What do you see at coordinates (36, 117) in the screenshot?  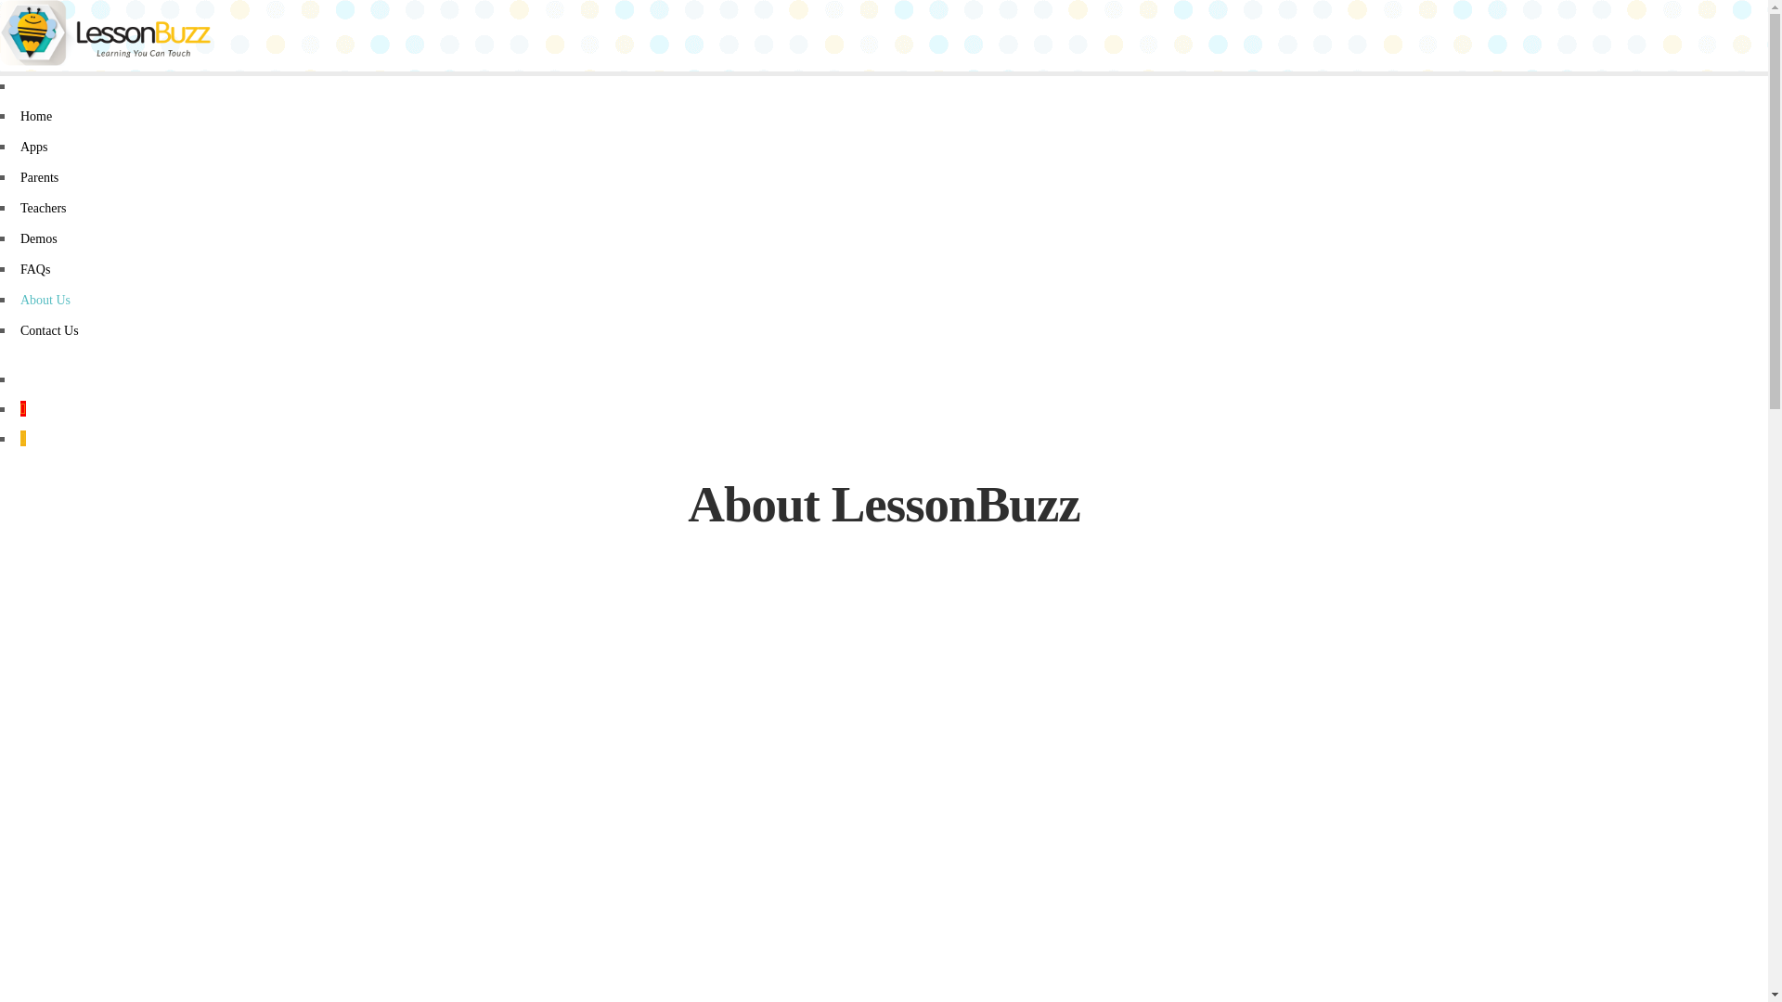 I see `Home` at bounding box center [36, 117].